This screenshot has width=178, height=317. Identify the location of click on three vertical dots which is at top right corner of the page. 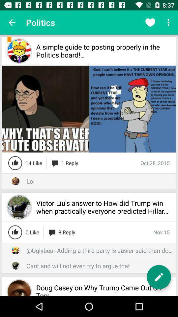
(169, 22).